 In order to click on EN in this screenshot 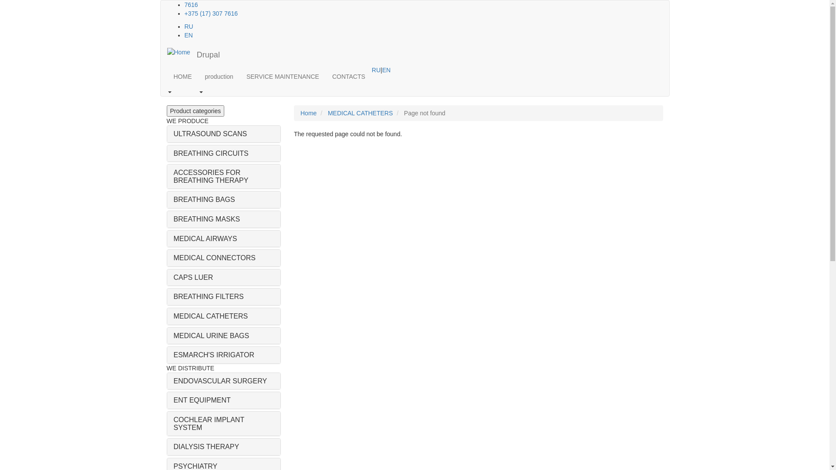, I will do `click(387, 70)`.